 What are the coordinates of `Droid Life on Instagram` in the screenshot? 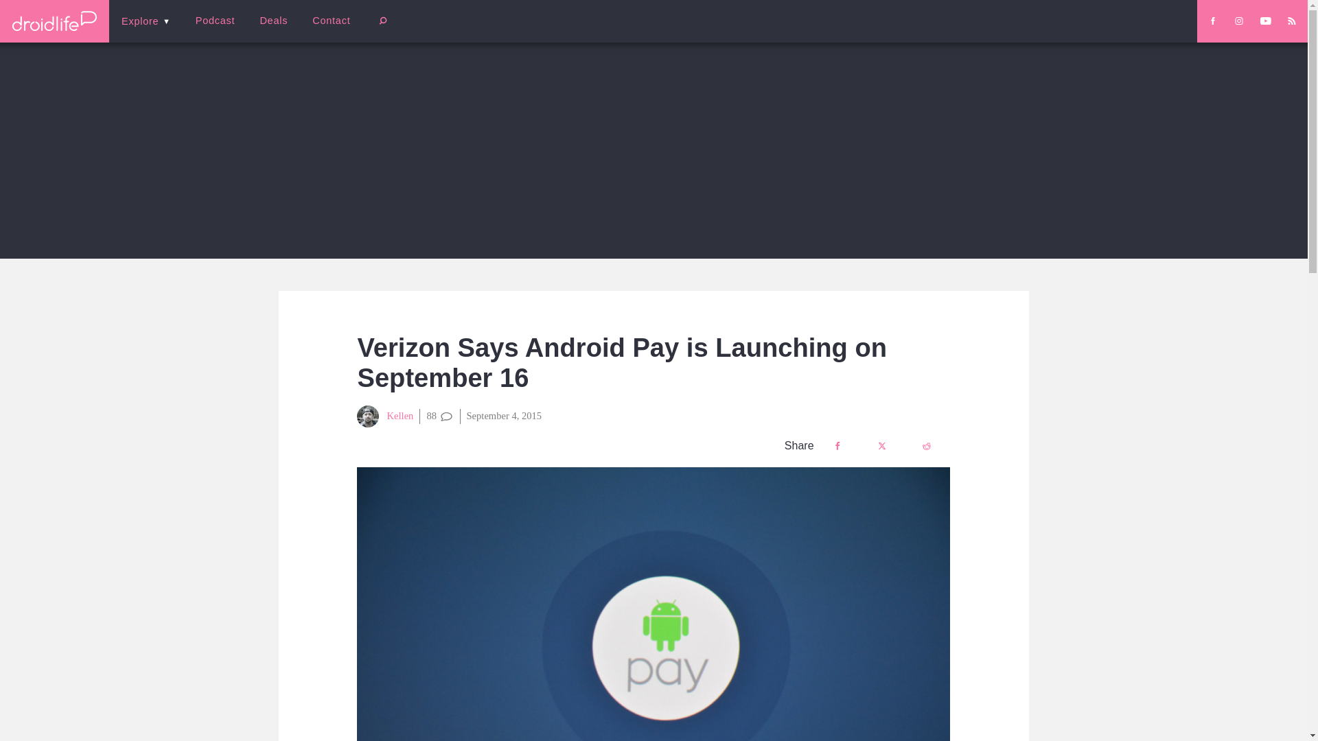 It's located at (1238, 21).